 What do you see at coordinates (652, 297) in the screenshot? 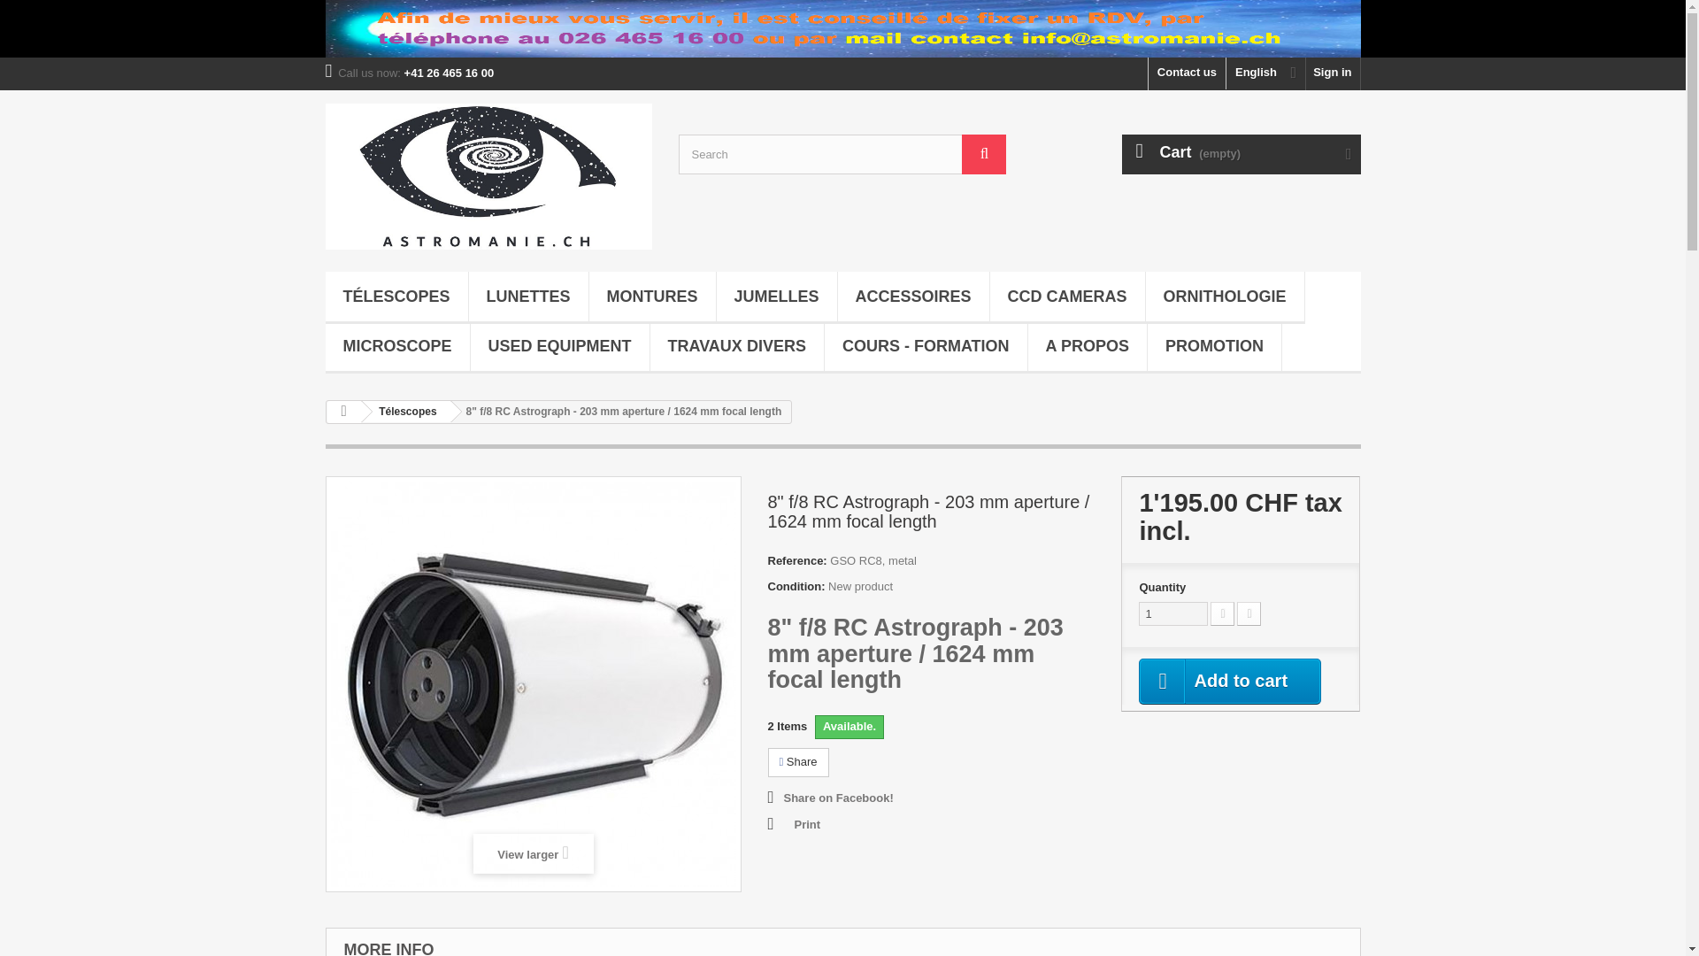
I see `MONTURES` at bounding box center [652, 297].